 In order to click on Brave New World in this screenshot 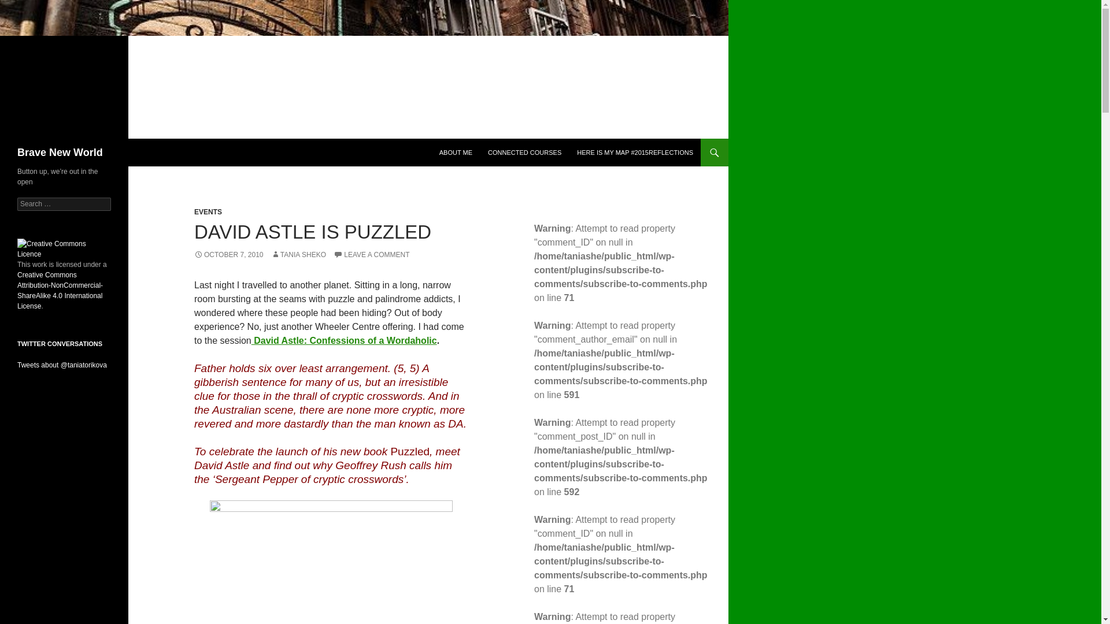, I will do `click(60, 153)`.